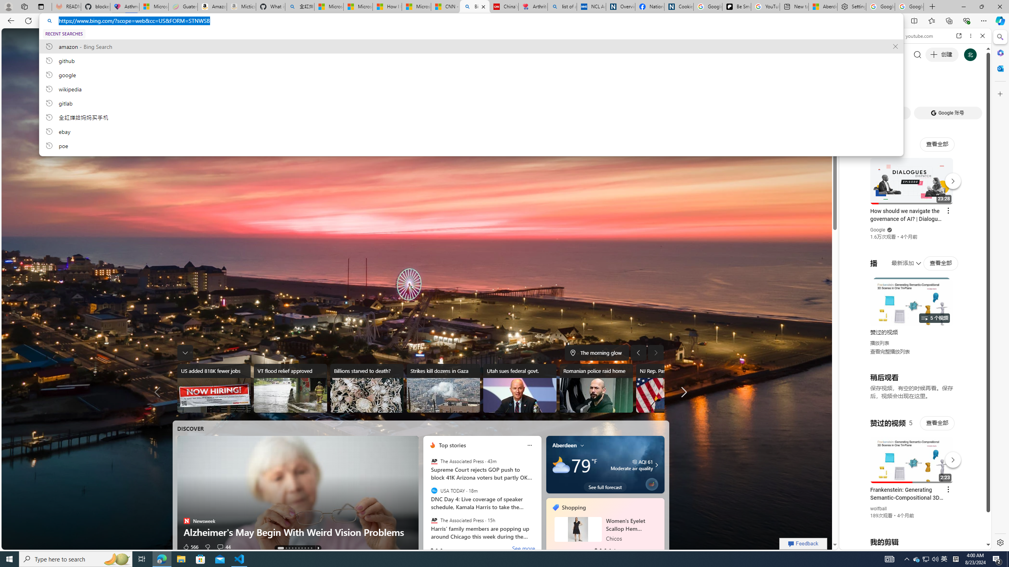  I want to click on Home, so click(874, 35).